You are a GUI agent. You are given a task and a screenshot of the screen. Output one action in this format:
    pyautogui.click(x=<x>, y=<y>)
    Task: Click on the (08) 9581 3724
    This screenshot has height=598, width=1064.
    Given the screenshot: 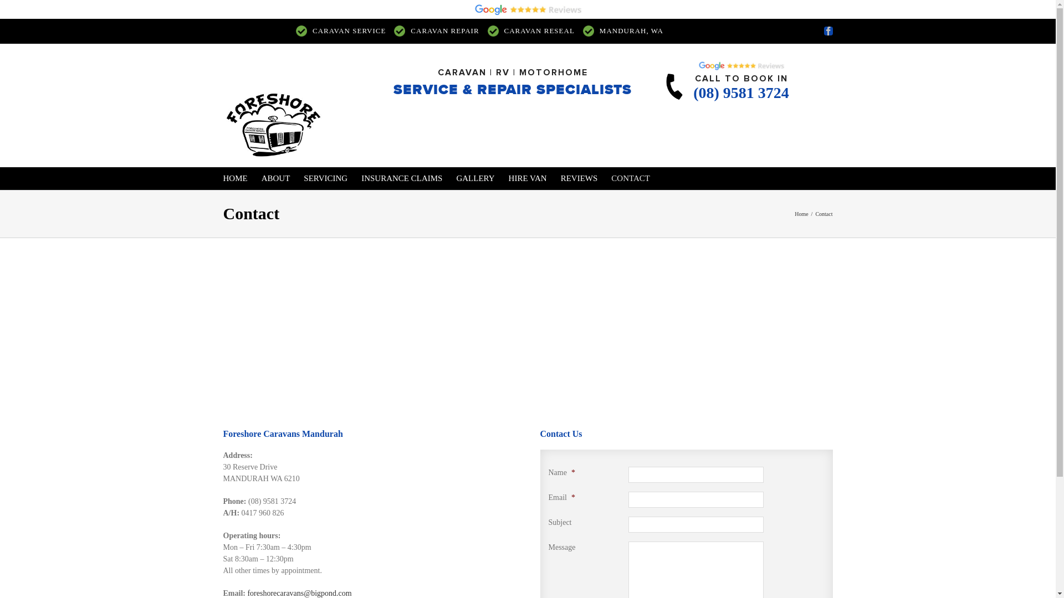 What is the action you would take?
    pyautogui.click(x=741, y=93)
    